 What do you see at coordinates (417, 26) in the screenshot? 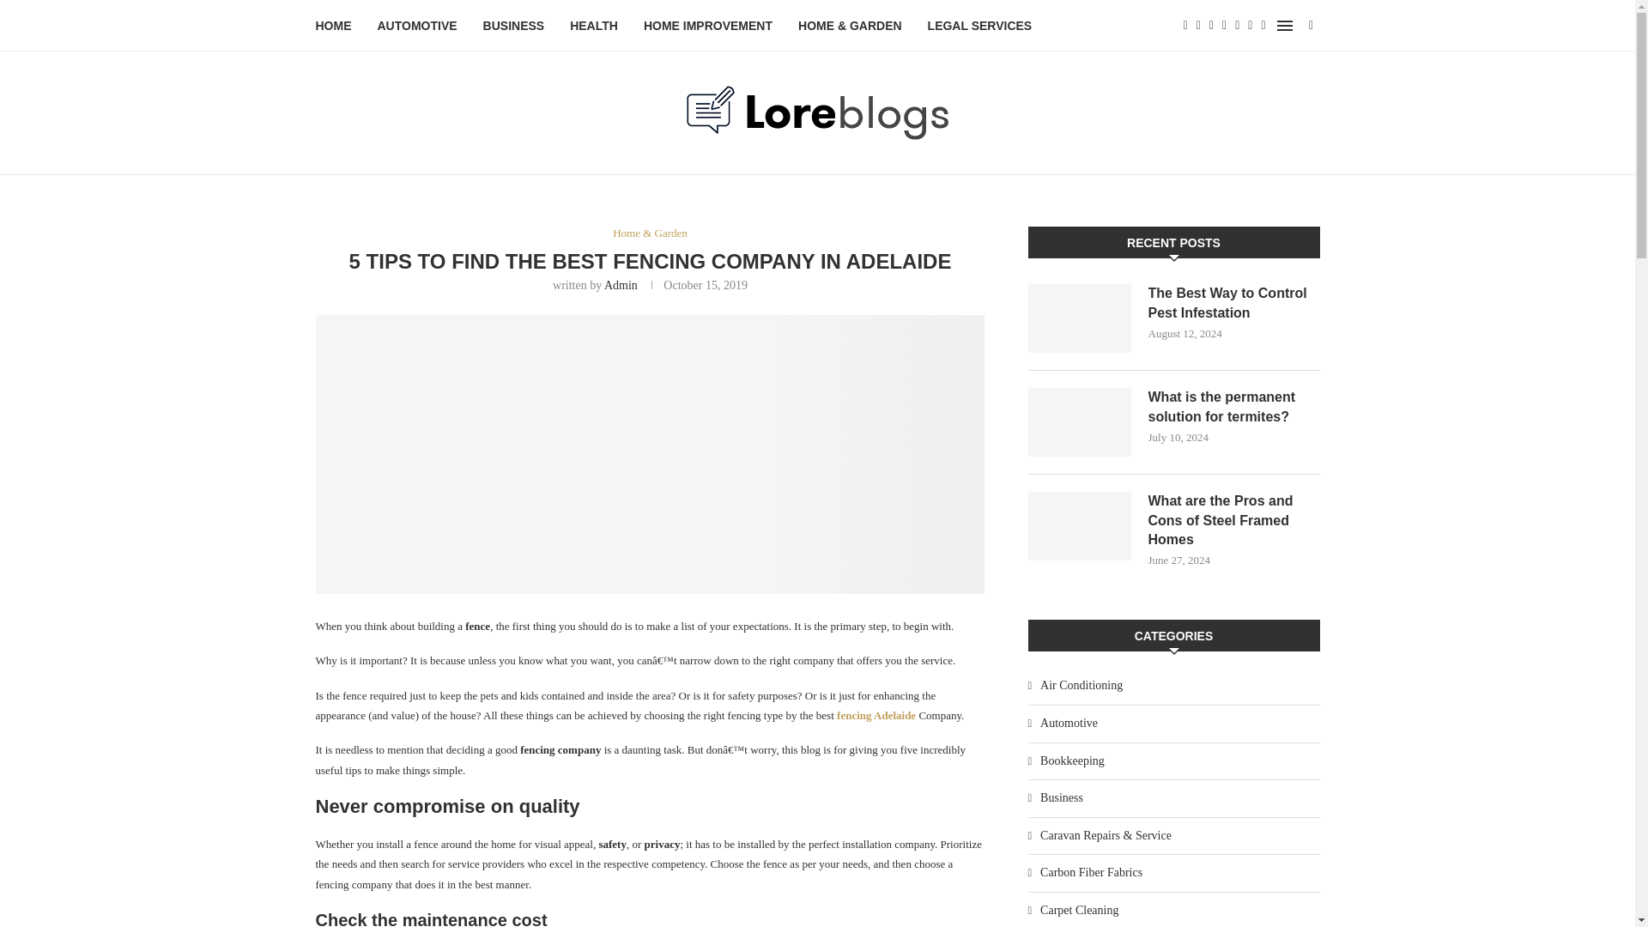
I see `AUTOMOTIVE` at bounding box center [417, 26].